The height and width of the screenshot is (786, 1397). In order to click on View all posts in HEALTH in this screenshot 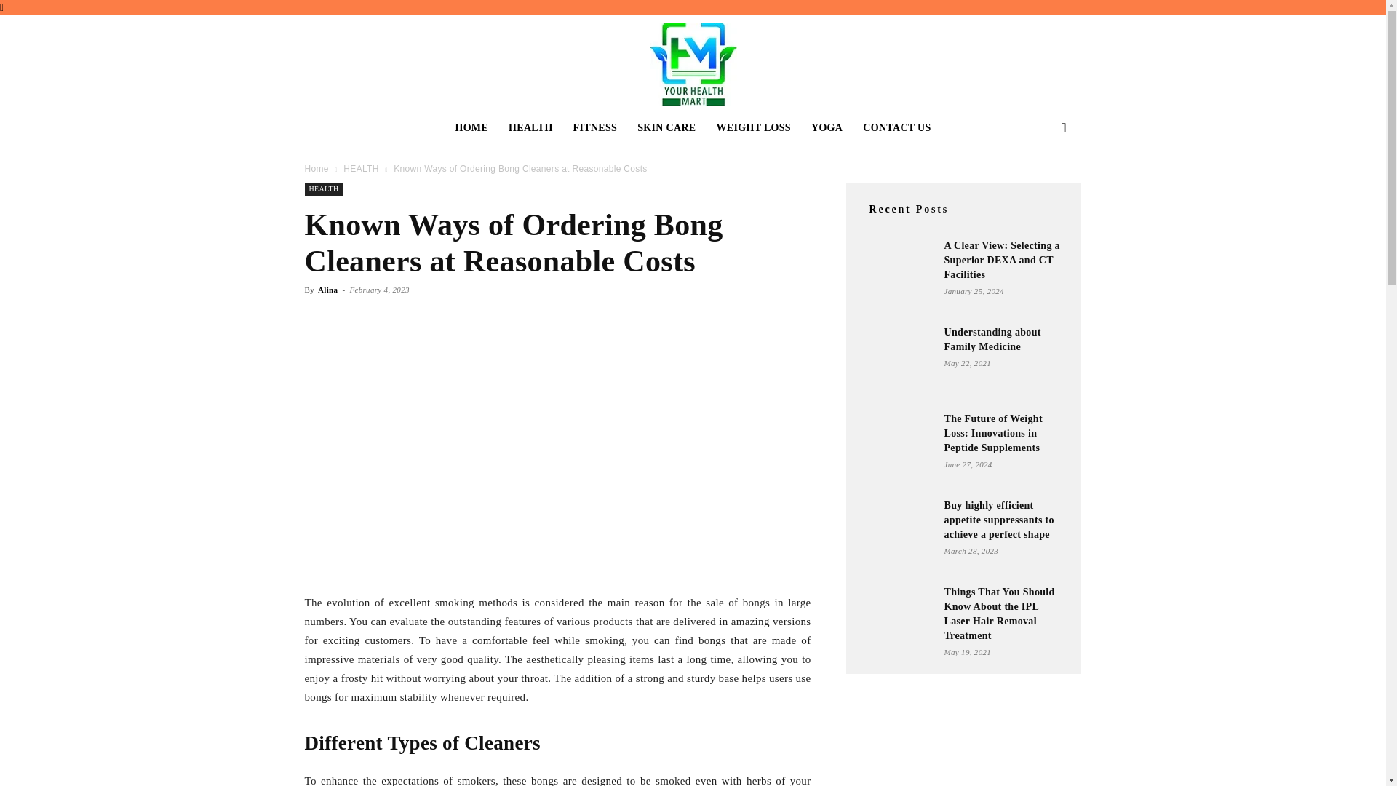, I will do `click(361, 168)`.